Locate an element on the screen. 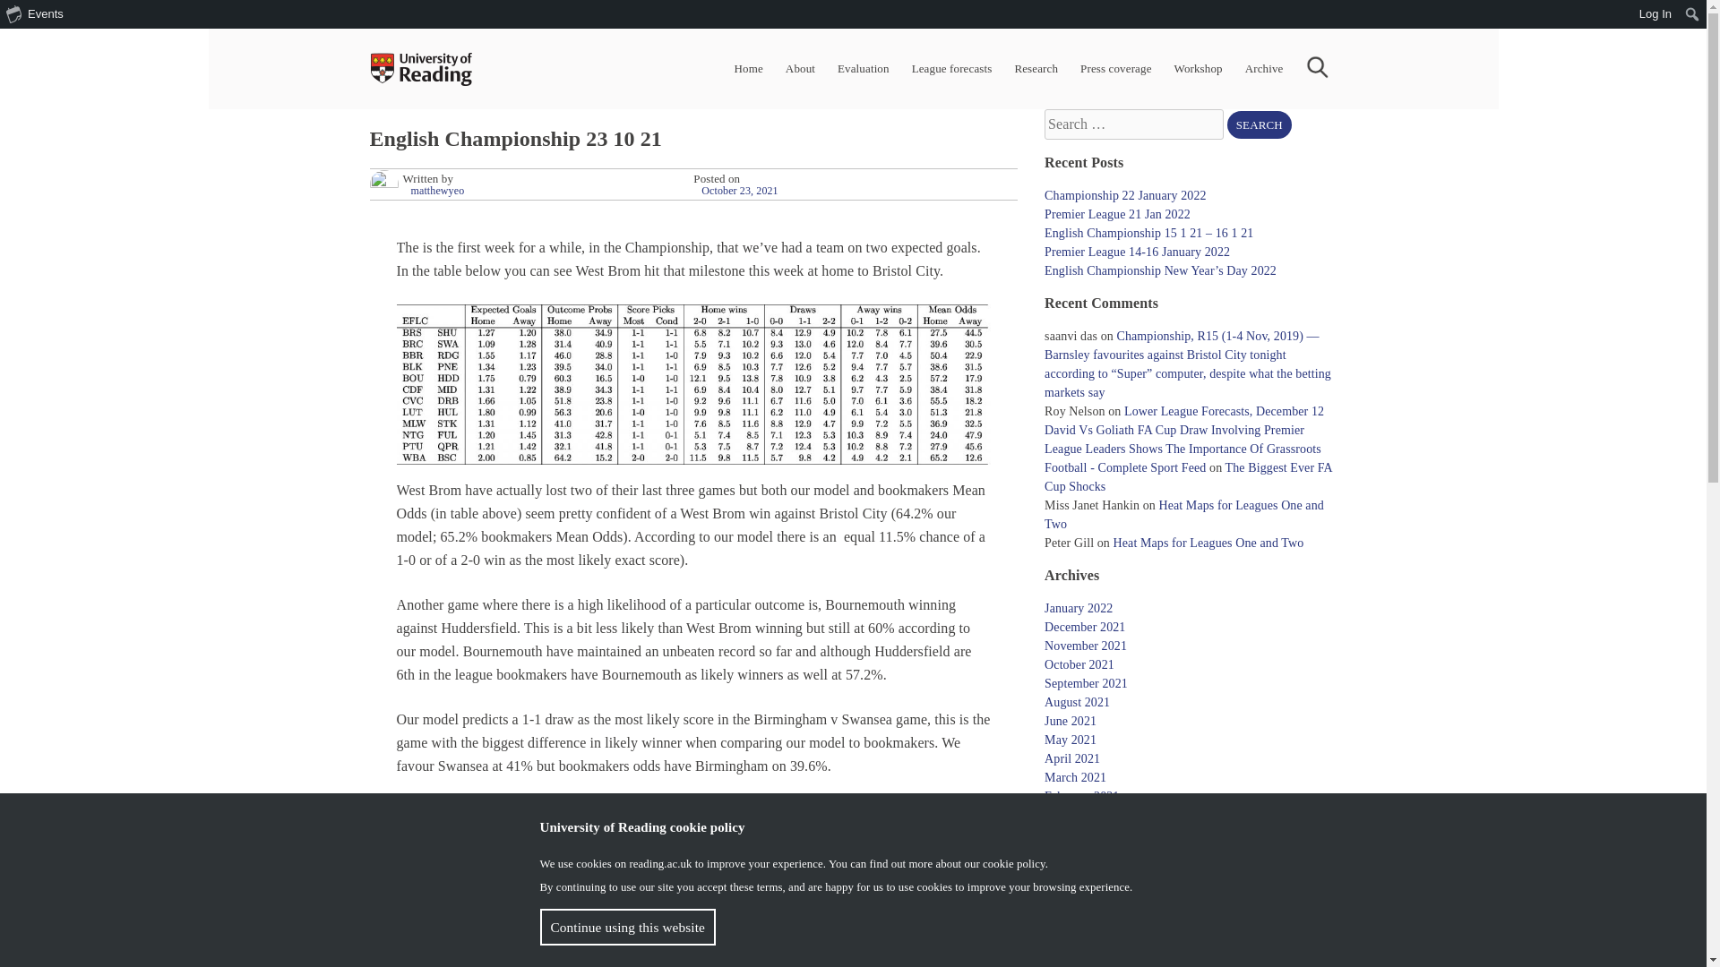  Championship 22 January 2022 is located at coordinates (1125, 195).